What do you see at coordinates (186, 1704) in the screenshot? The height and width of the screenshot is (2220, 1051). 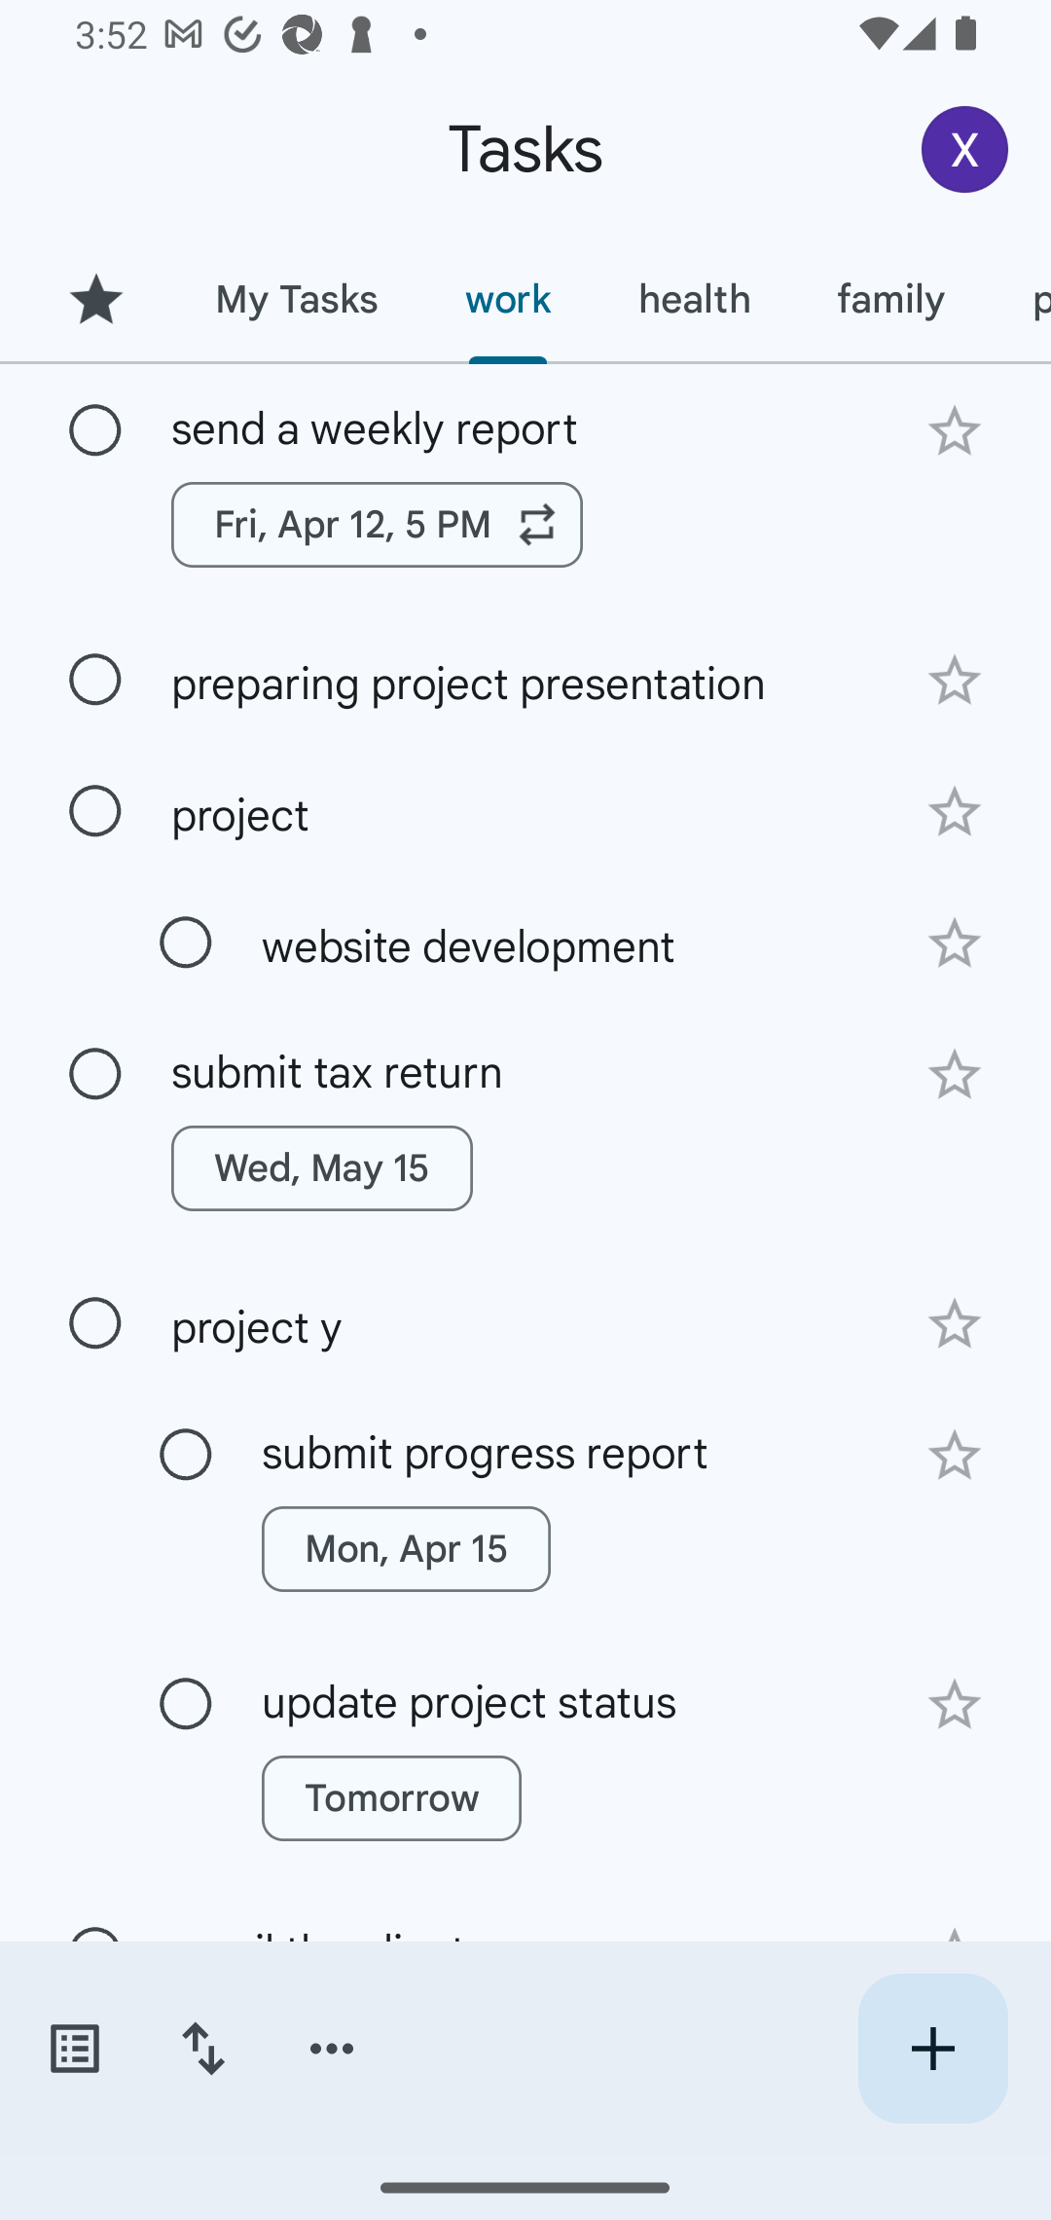 I see `Mark as complete` at bounding box center [186, 1704].